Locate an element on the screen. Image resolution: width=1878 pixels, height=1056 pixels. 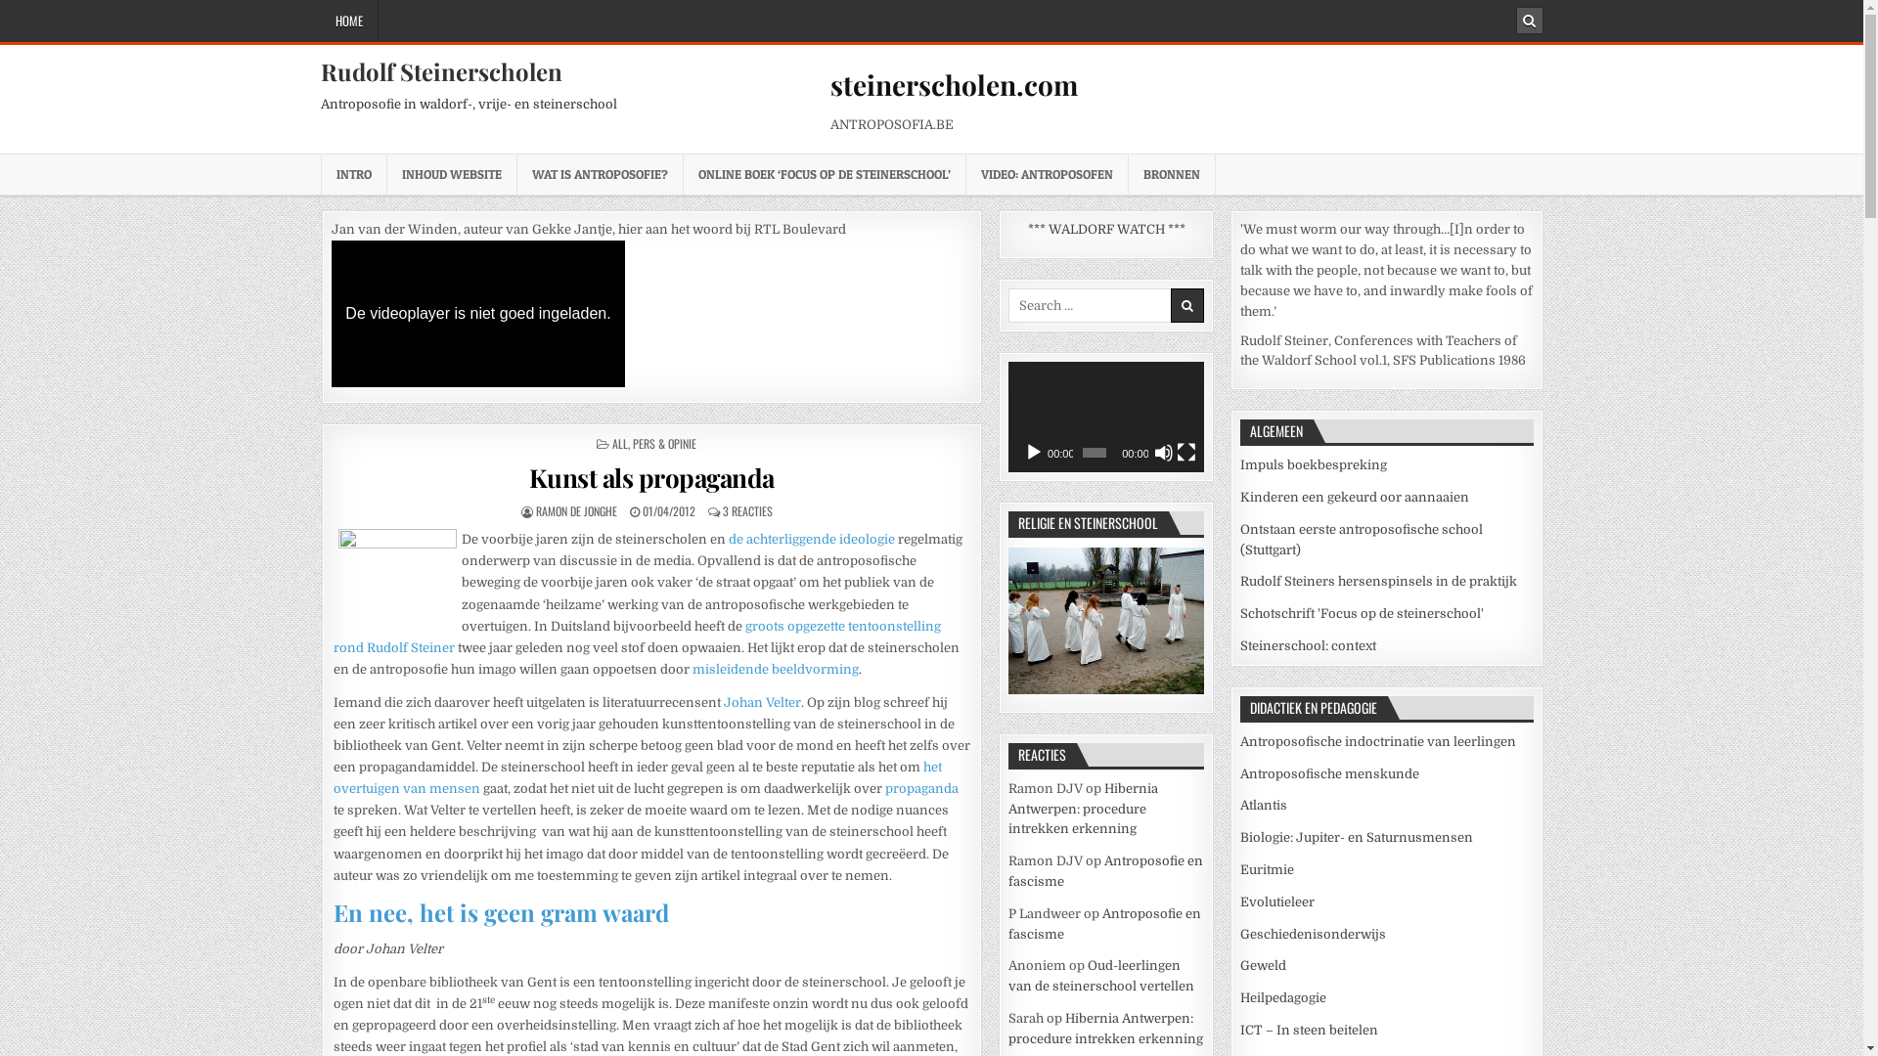
misleidende beeldvorming is located at coordinates (776, 669).